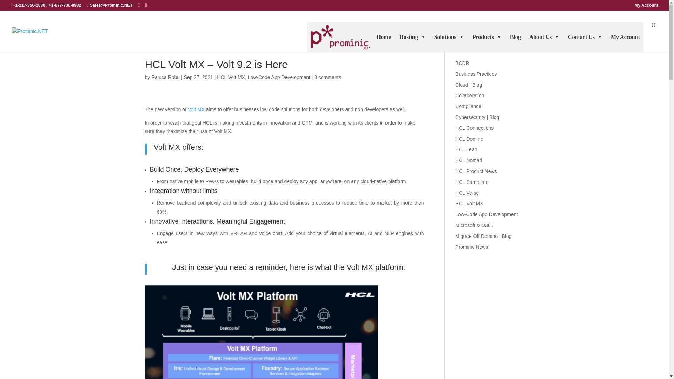  Describe the element at coordinates (165, 77) in the screenshot. I see `Posts by Raluca Robu` at that location.